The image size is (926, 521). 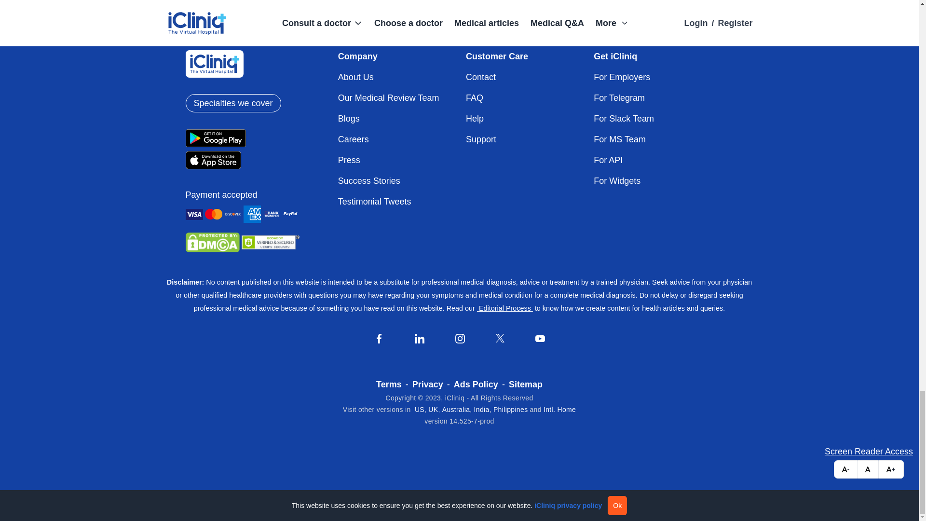 What do you see at coordinates (456, 410) in the screenshot?
I see `iCliniq Australia` at bounding box center [456, 410].